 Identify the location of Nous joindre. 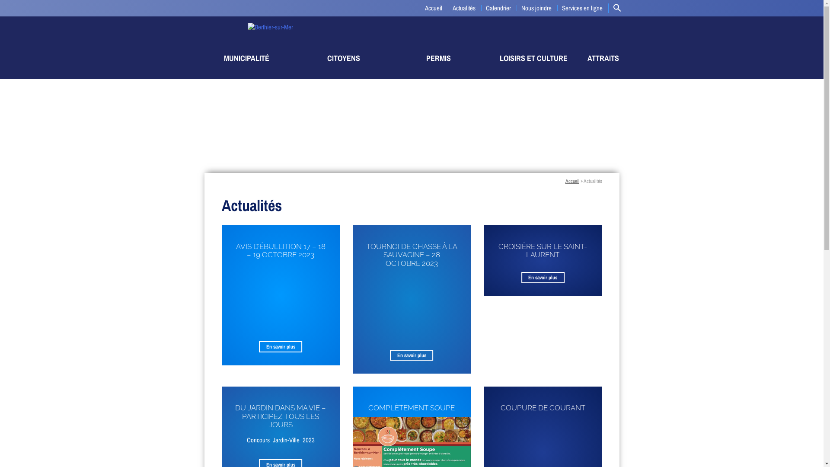
(536, 8).